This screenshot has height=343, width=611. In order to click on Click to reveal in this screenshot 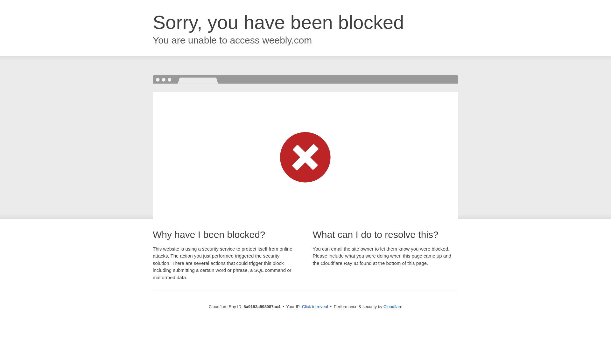, I will do `click(315, 307)`.